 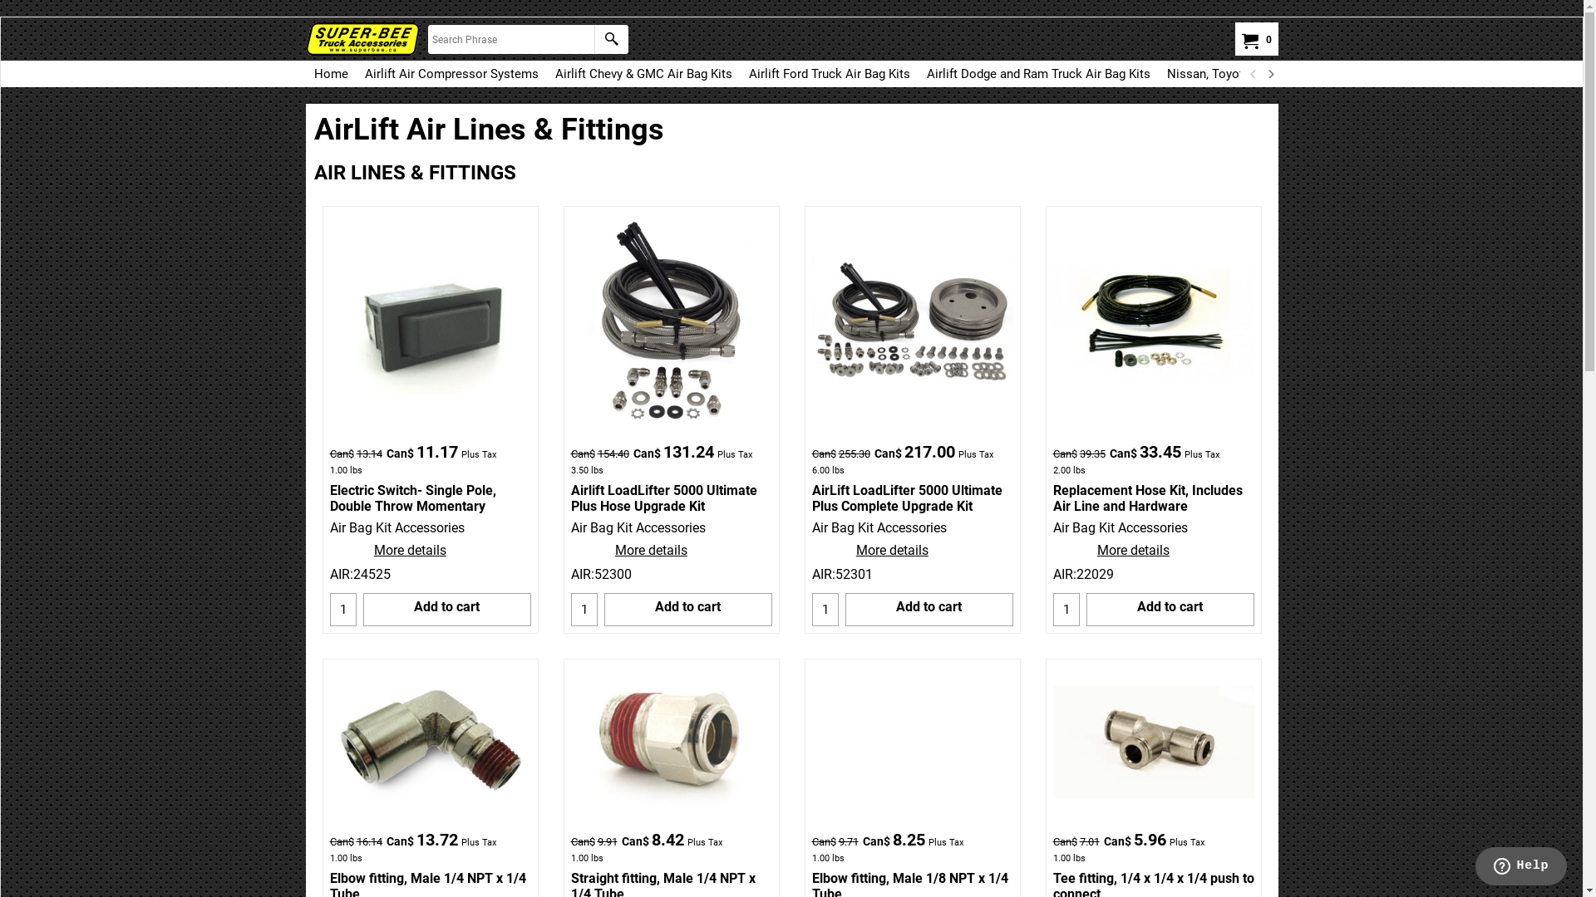 I want to click on AirLift LoadLifter 5000 Ultimate Plus Upgrade Kit, so click(x=912, y=321).